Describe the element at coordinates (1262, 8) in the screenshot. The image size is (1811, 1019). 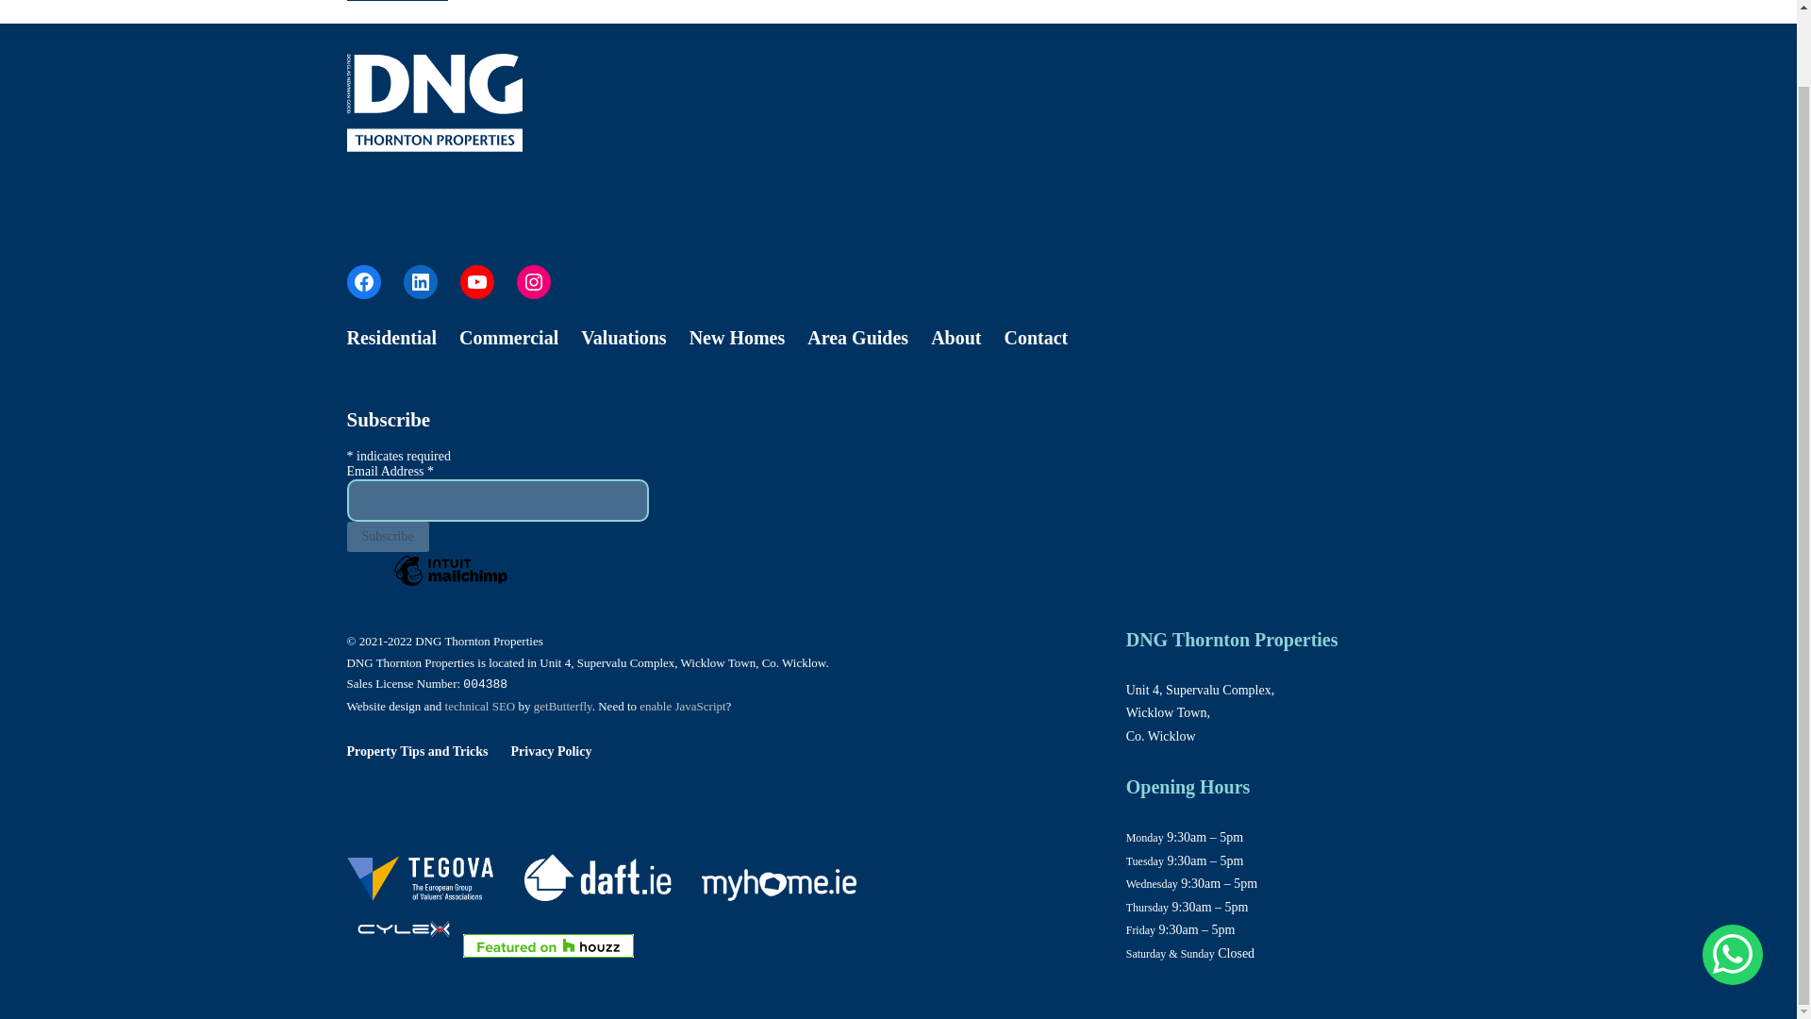
I see `Valuations` at that location.